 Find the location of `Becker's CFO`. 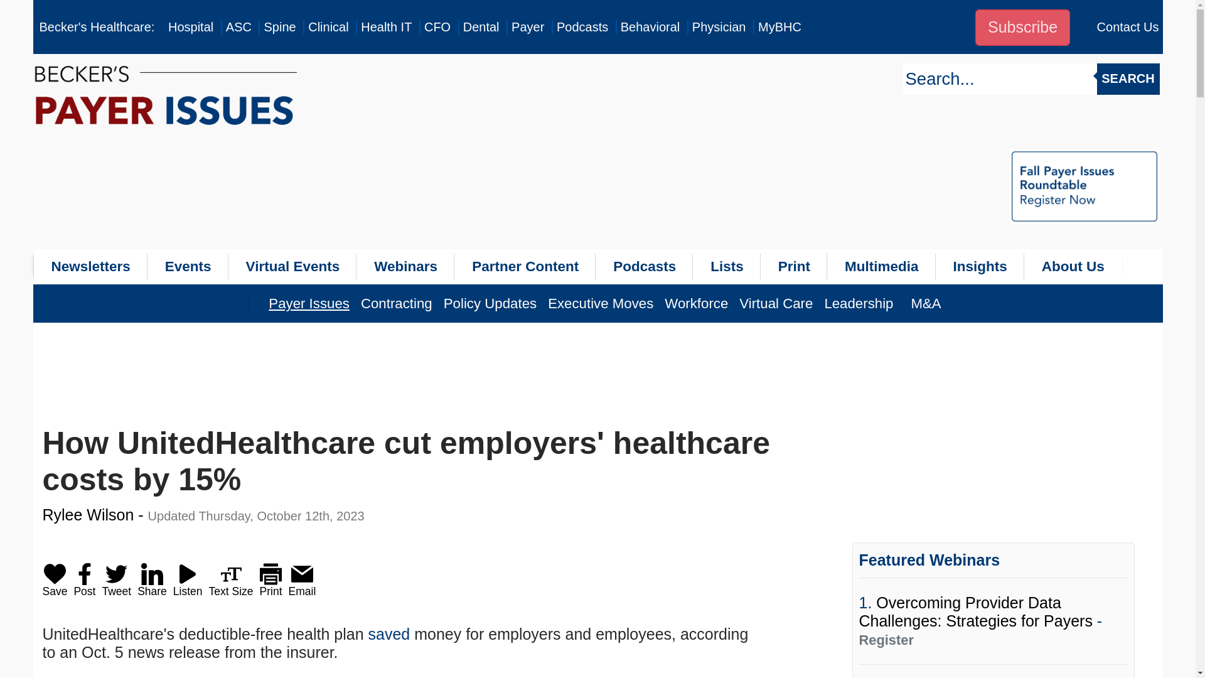

Becker's CFO is located at coordinates (437, 27).